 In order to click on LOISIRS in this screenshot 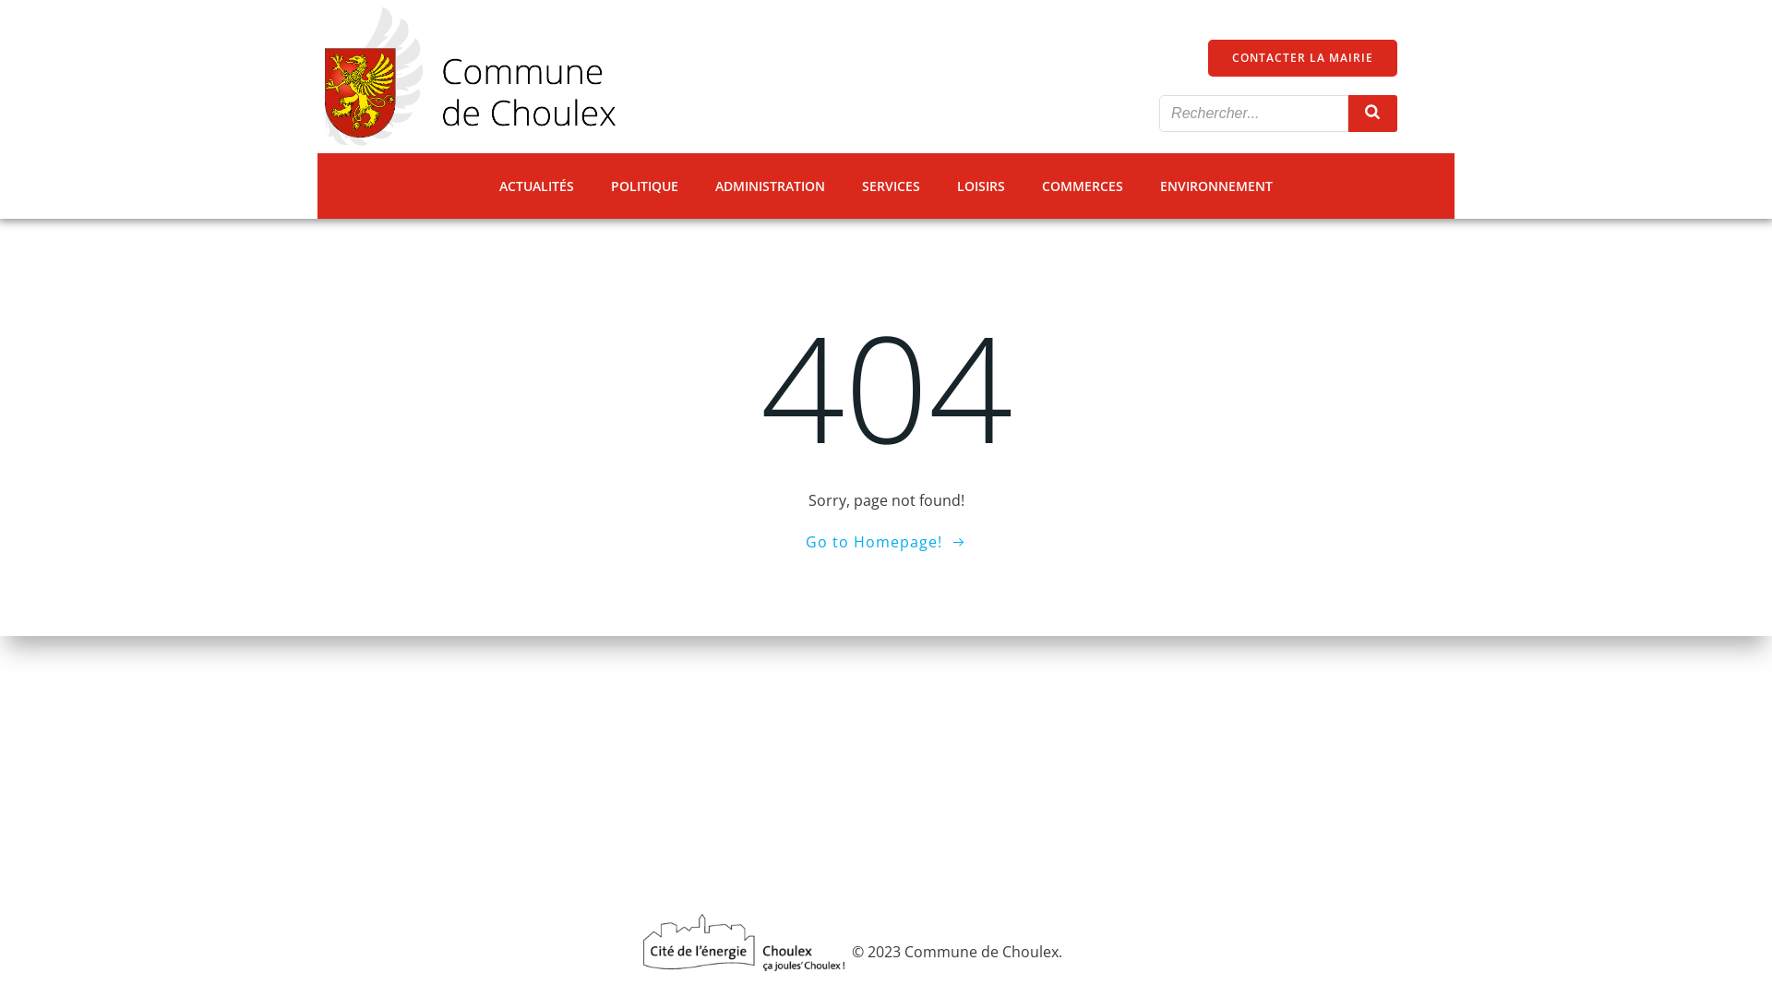, I will do `click(981, 186)`.